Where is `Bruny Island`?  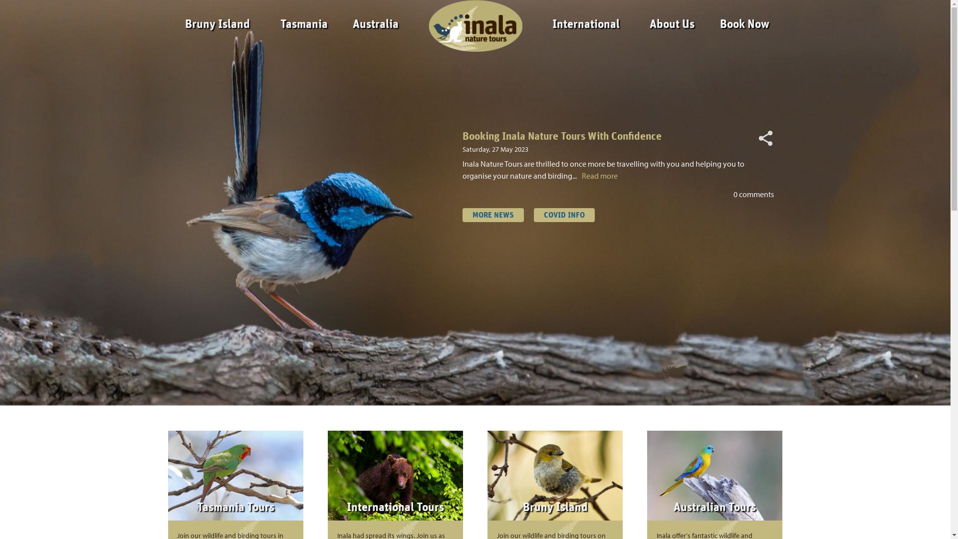
Bruny Island is located at coordinates (218, 24).